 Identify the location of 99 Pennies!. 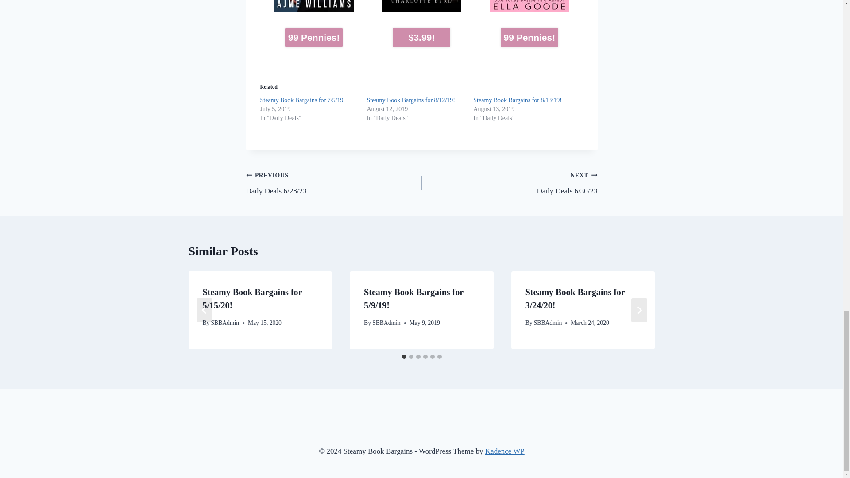
(529, 37).